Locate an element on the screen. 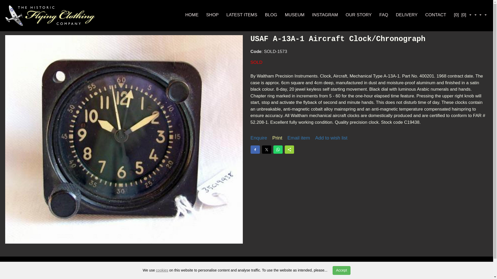  Enquire is located at coordinates (259, 138).